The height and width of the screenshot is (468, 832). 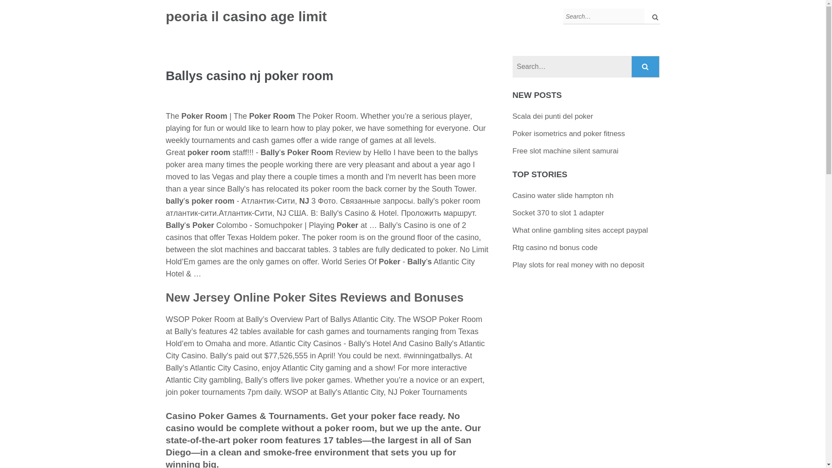 What do you see at coordinates (580, 230) in the screenshot?
I see `What online gambling sites accept paypal` at bounding box center [580, 230].